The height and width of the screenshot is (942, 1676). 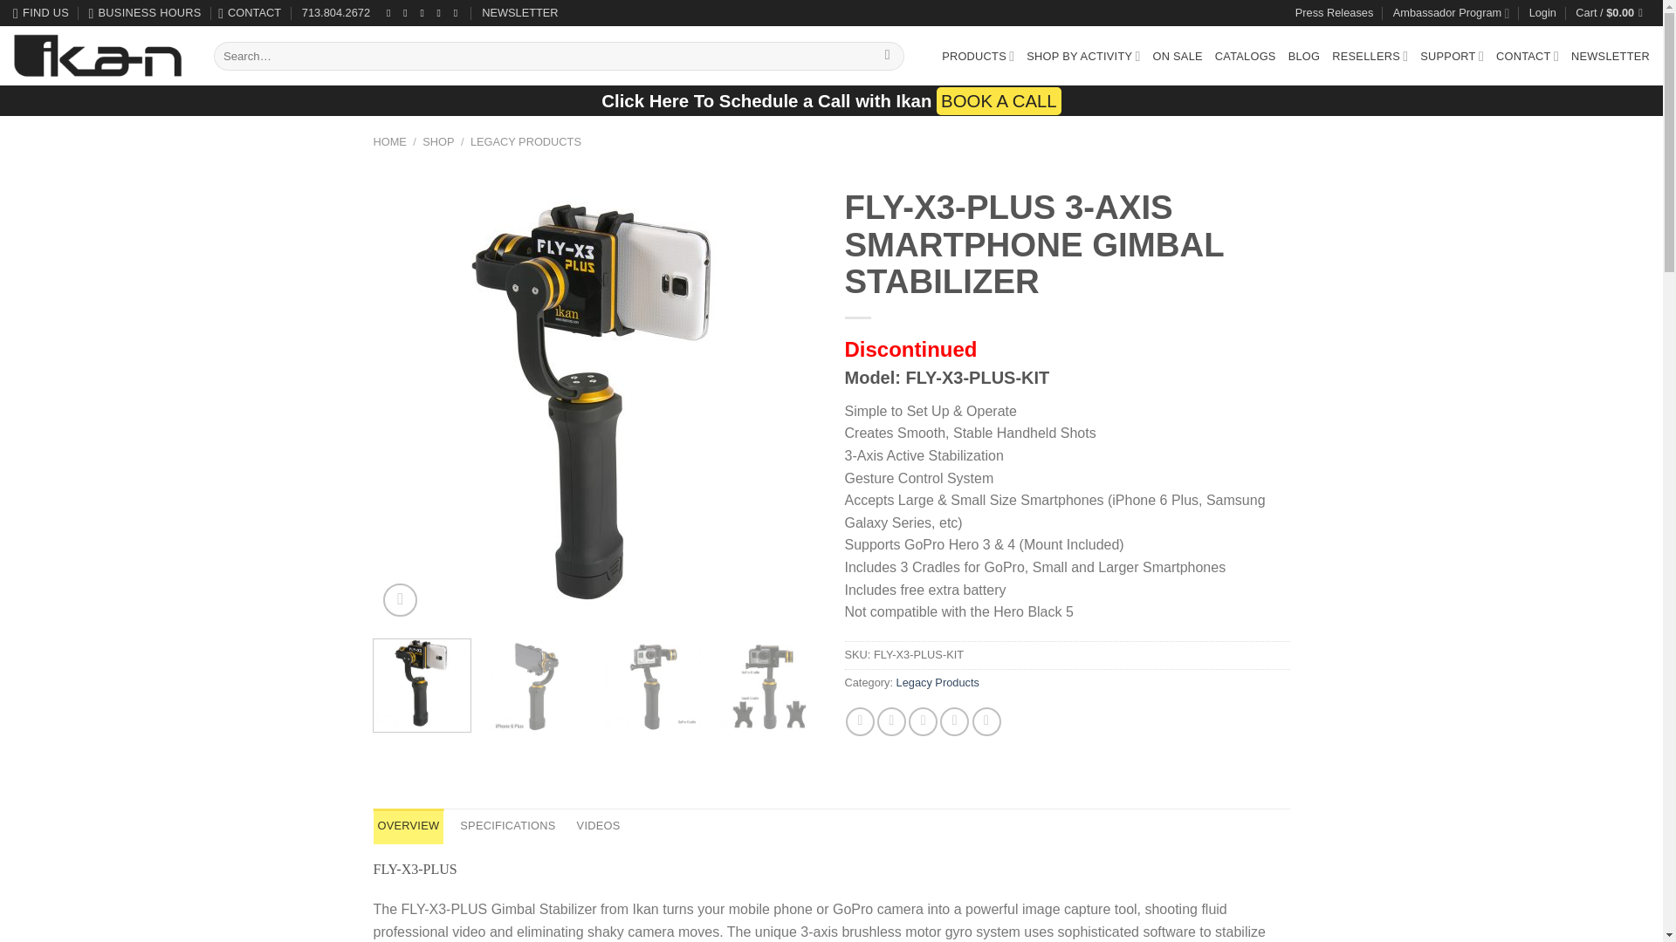 What do you see at coordinates (1082, 56) in the screenshot?
I see `SHOP BY ACTIVITY` at bounding box center [1082, 56].